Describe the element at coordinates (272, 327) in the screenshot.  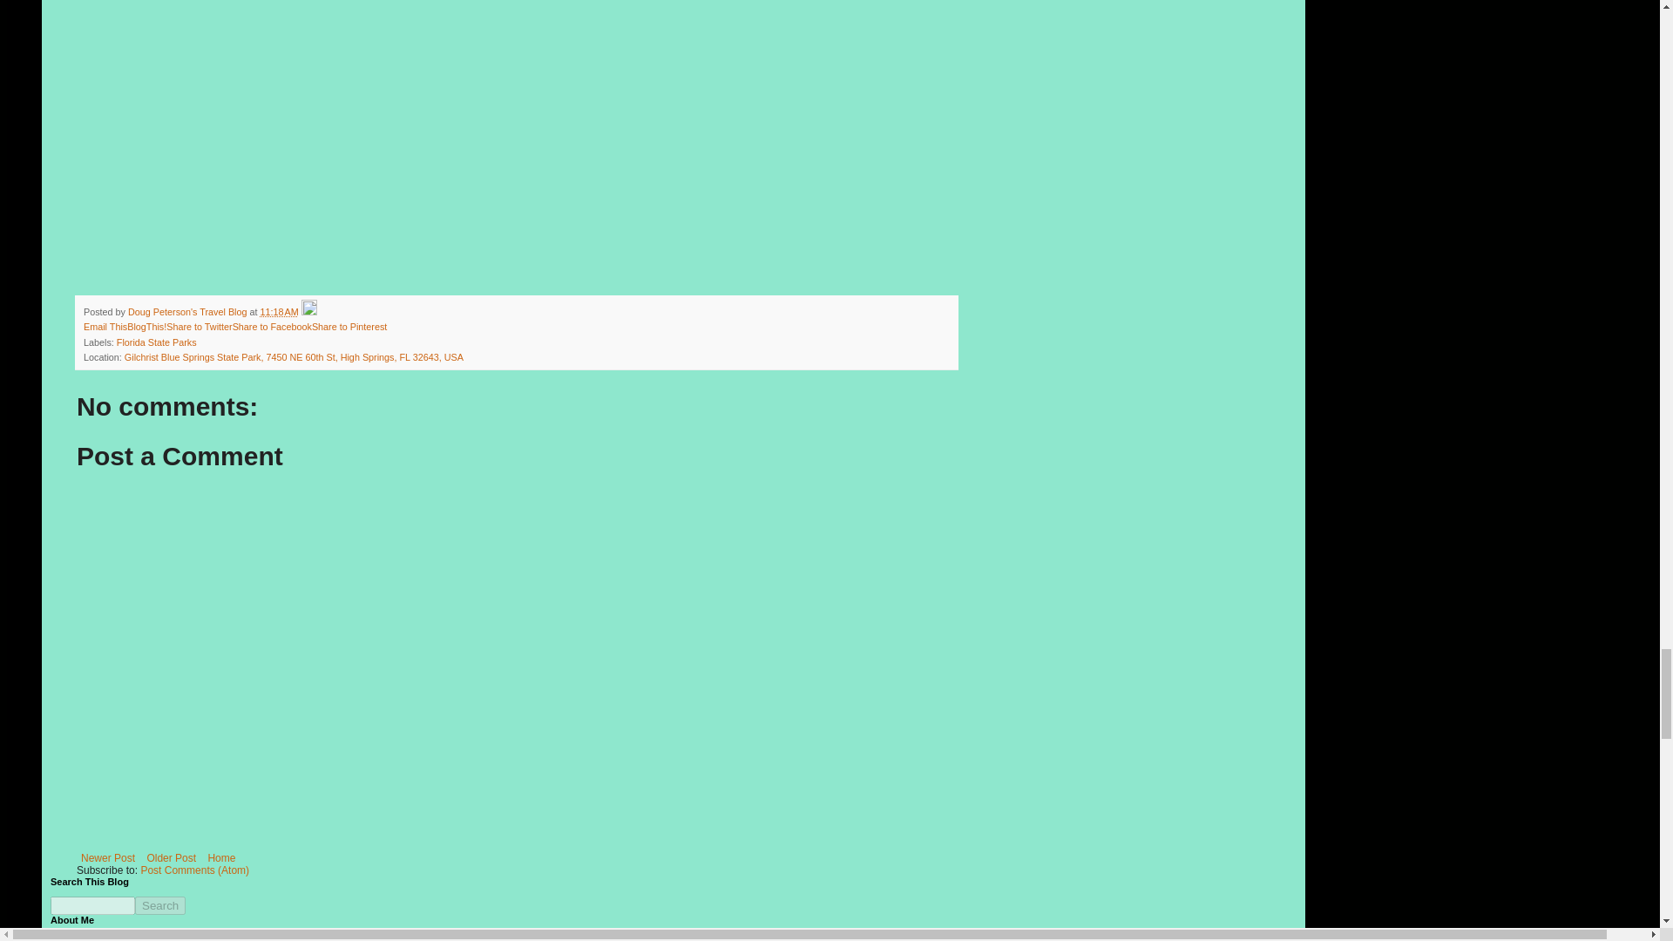
I see `Share to Facebook` at that location.